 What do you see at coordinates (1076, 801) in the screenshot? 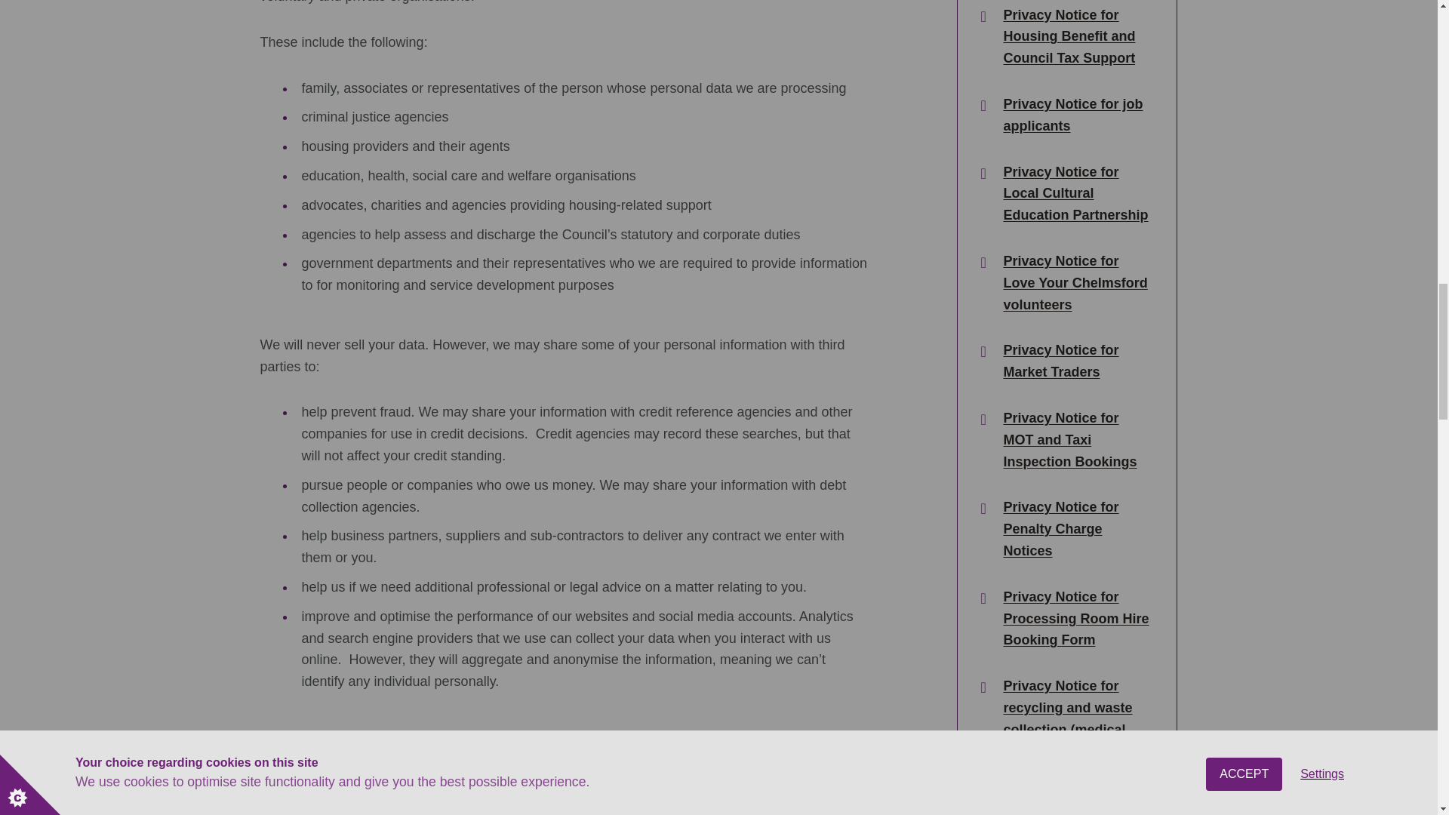
I see `Privacy Notice for Self-Build and Custom Housing Register` at bounding box center [1076, 801].